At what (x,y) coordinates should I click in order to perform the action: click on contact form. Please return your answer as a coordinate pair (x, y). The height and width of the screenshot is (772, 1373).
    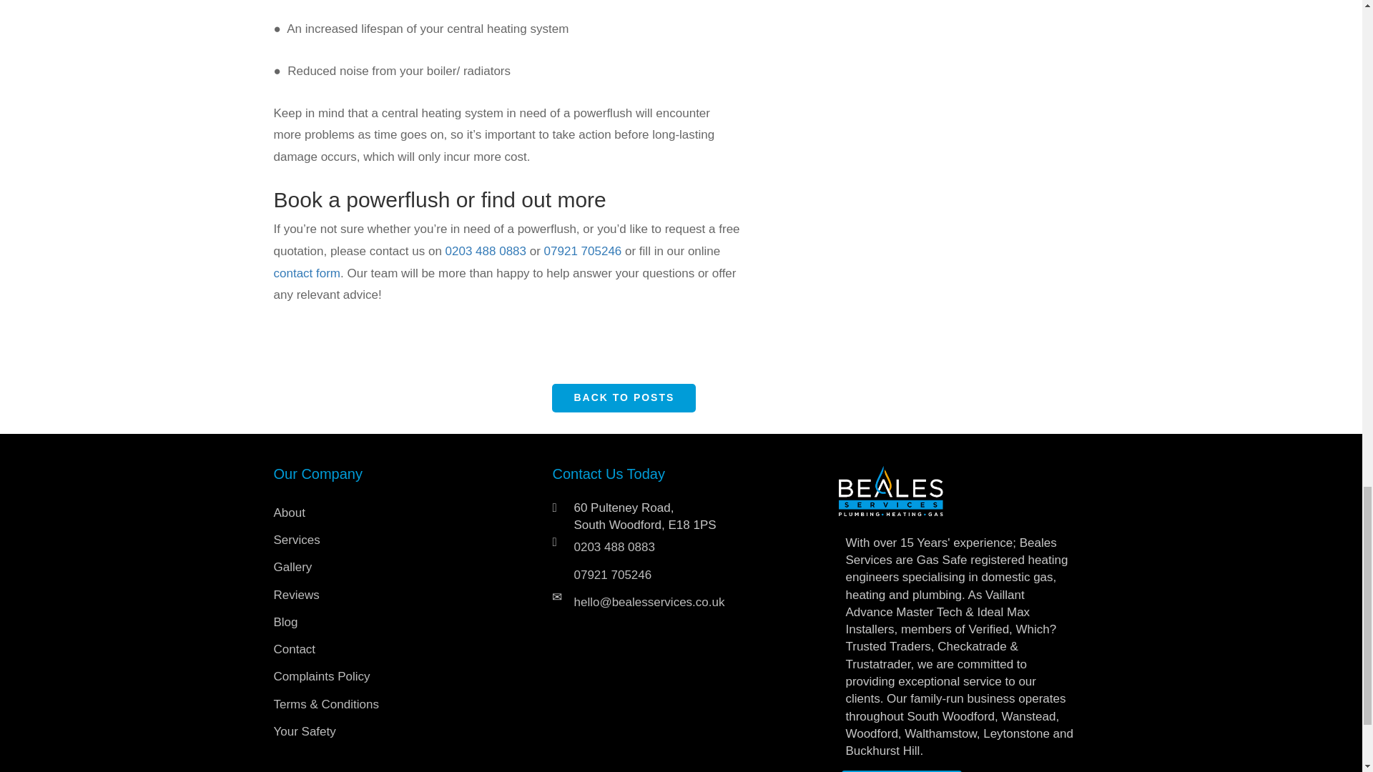
    Looking at the image, I should click on (307, 273).